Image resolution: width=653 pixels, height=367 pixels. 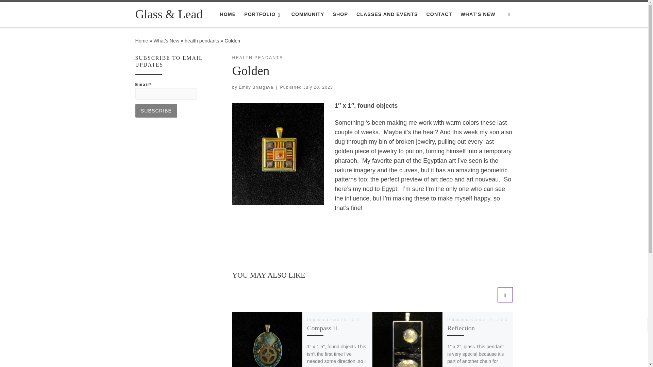 What do you see at coordinates (318, 87) in the screenshot?
I see `11:37 pm` at bounding box center [318, 87].